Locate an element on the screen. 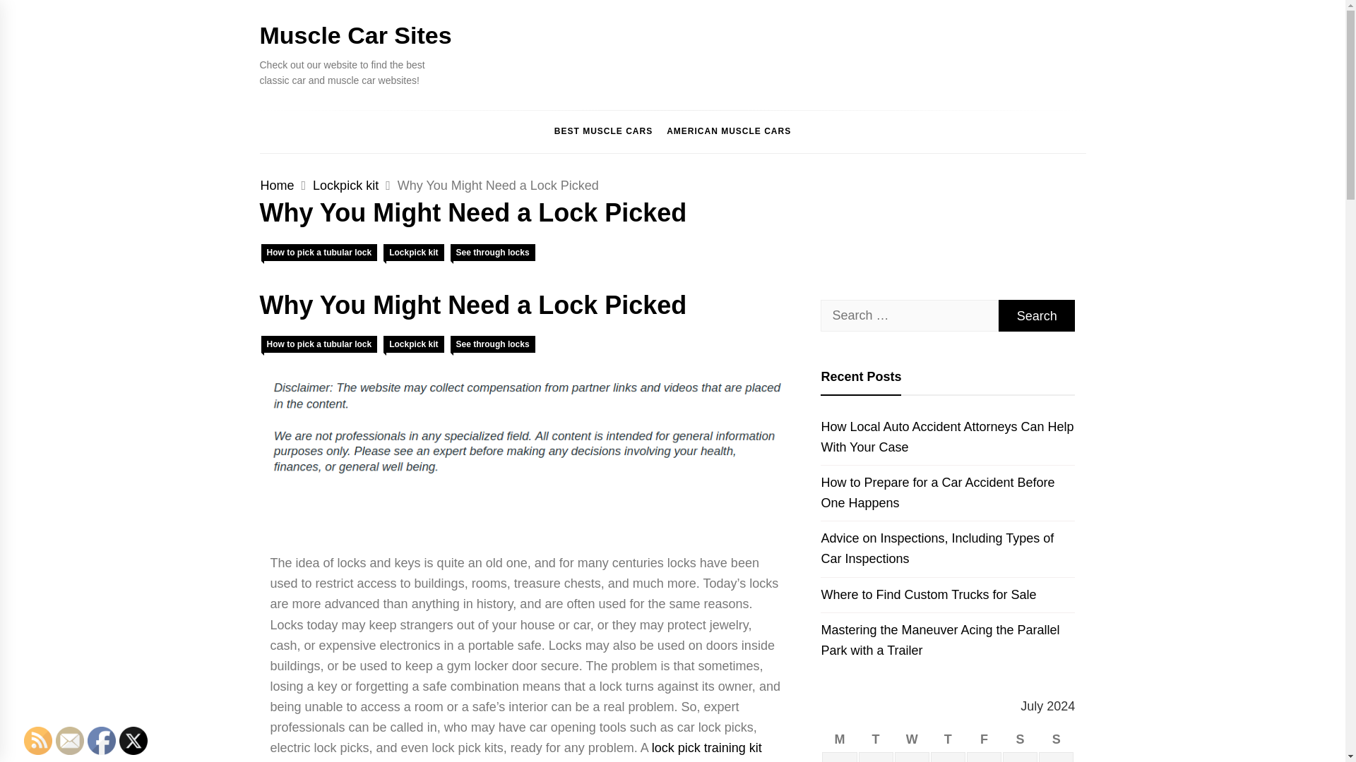 This screenshot has width=1356, height=762. Search is located at coordinates (1037, 315).